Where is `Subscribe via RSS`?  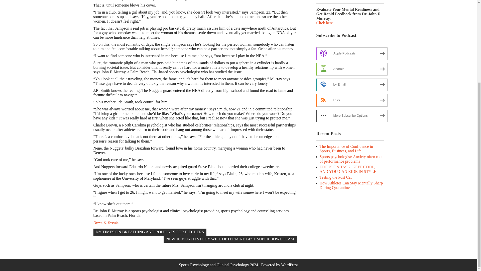 Subscribe via RSS is located at coordinates (351, 100).